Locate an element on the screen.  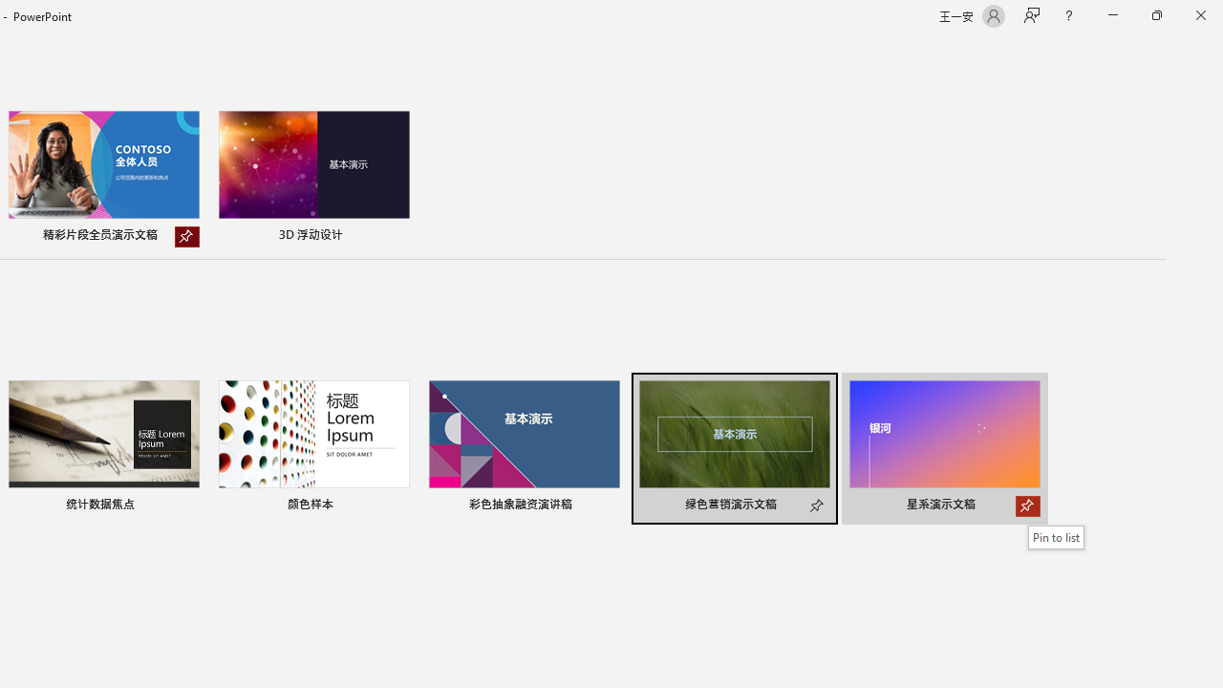
Pin to list is located at coordinates (1057, 537).